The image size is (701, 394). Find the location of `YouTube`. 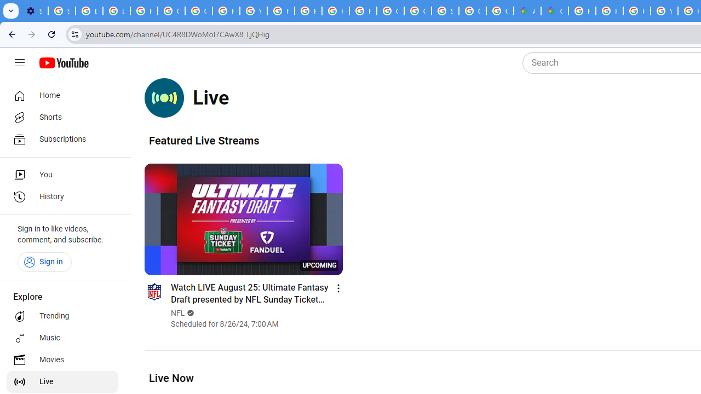

YouTube is located at coordinates (664, 11).